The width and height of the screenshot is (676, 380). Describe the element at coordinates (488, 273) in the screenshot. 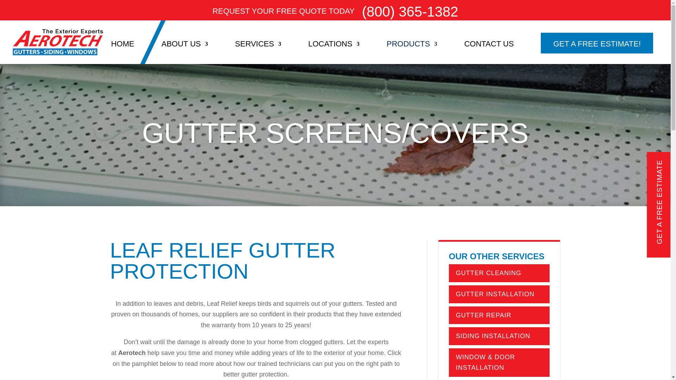

I see `GUTTER CLEANING` at that location.